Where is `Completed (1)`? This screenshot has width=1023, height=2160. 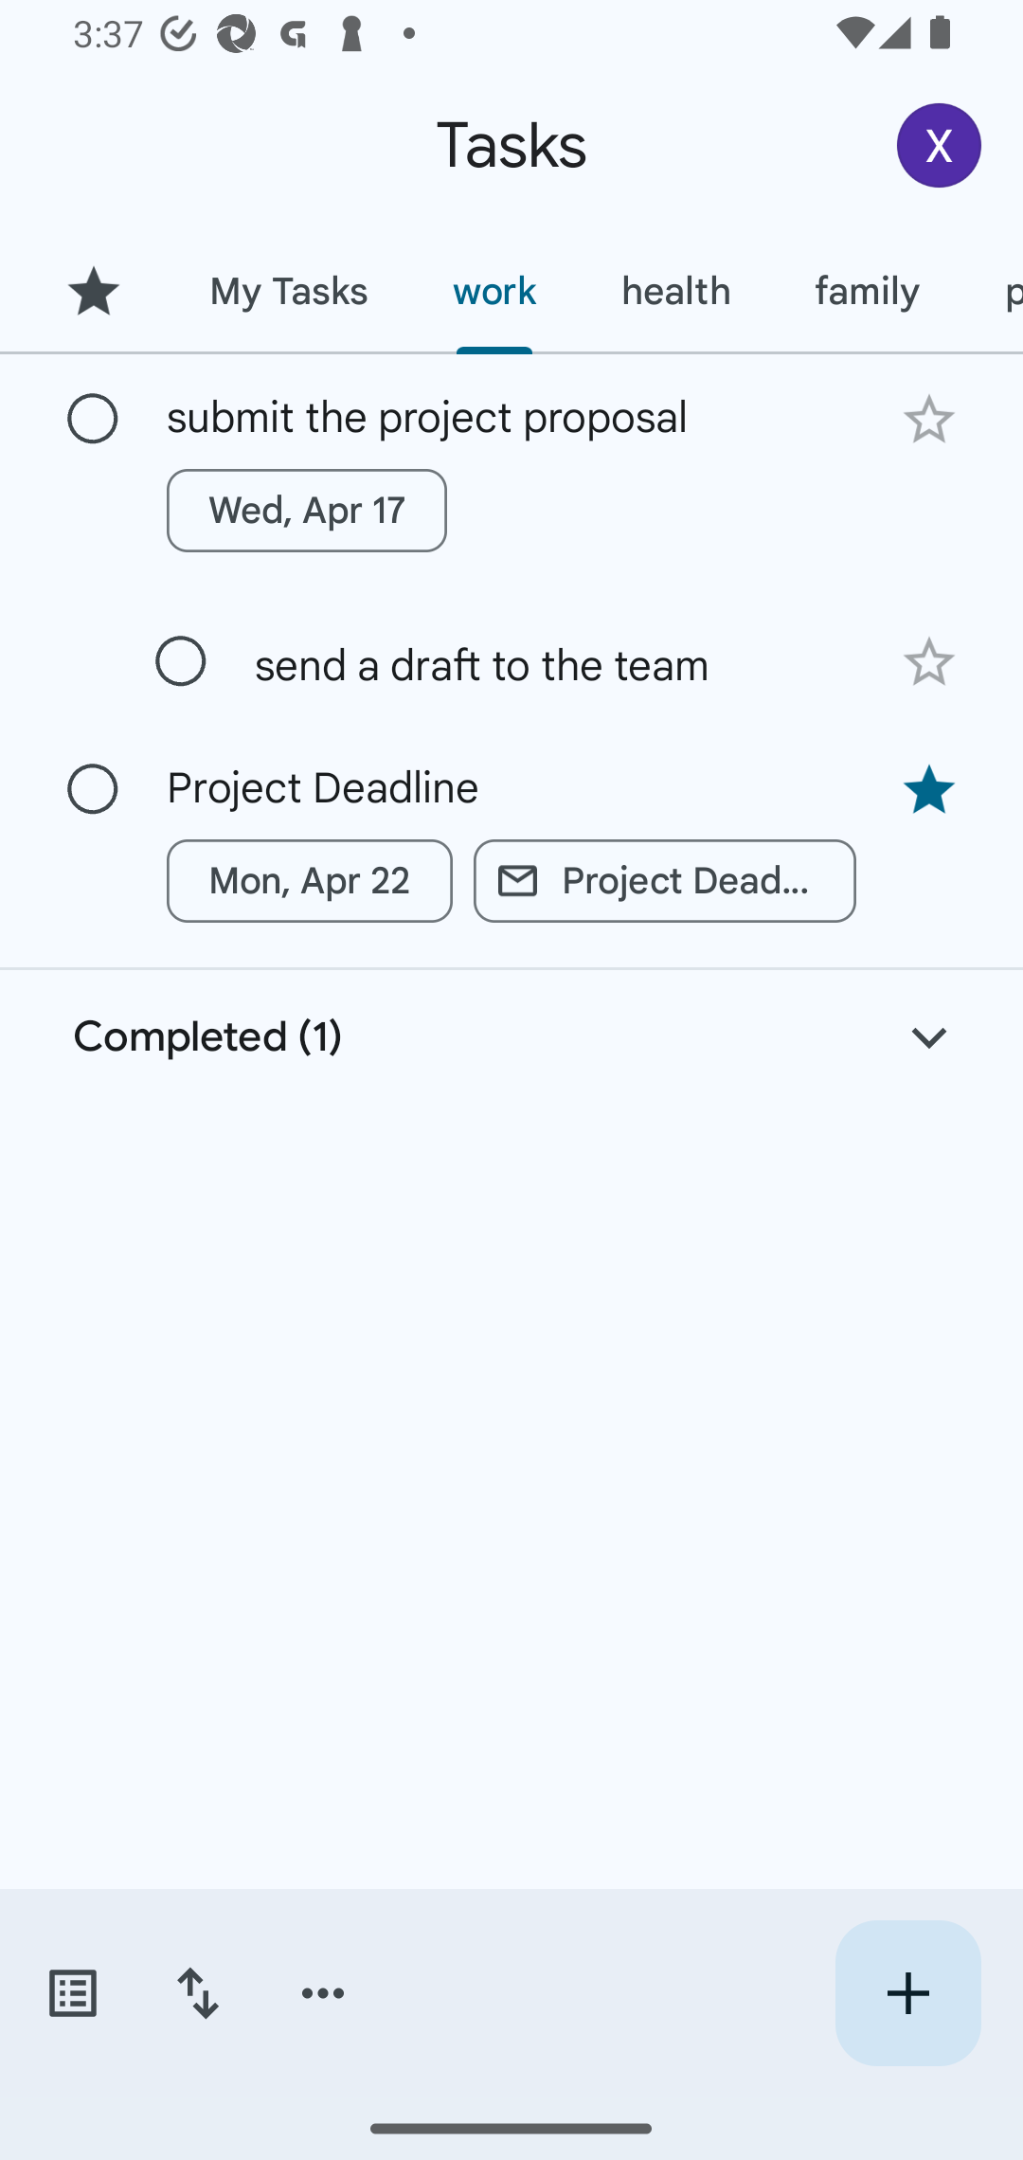
Completed (1) is located at coordinates (511, 1037).